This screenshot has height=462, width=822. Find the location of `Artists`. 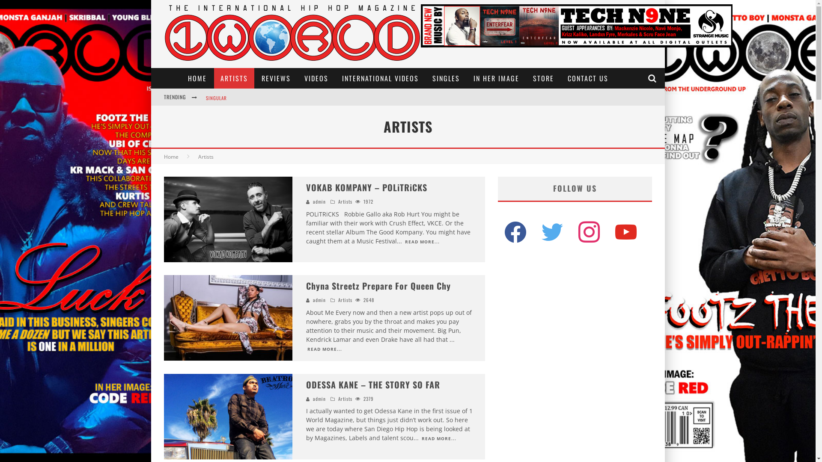

Artists is located at coordinates (345, 201).